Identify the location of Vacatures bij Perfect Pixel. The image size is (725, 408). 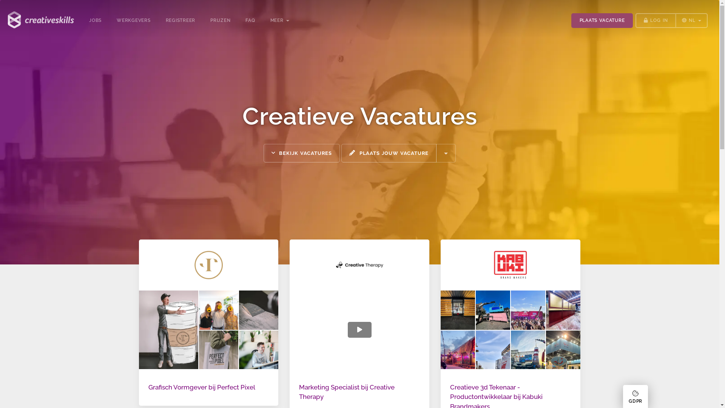
(209, 330).